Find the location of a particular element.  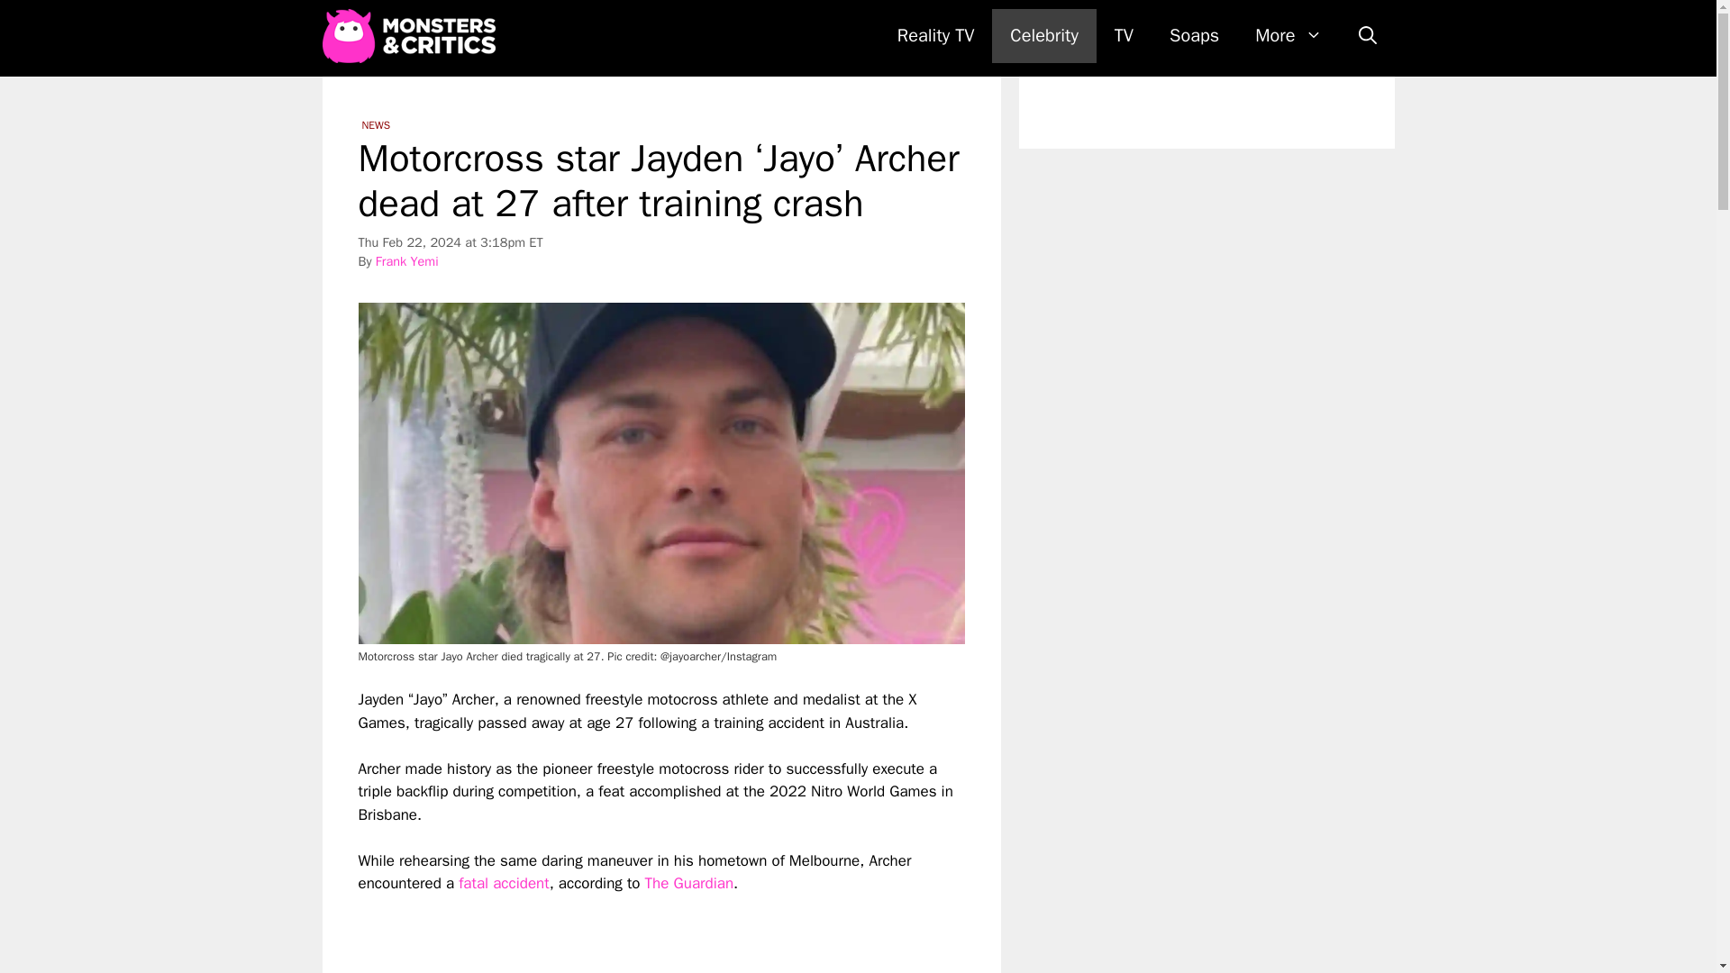

View all posts by Frank Yemi is located at coordinates (407, 261).